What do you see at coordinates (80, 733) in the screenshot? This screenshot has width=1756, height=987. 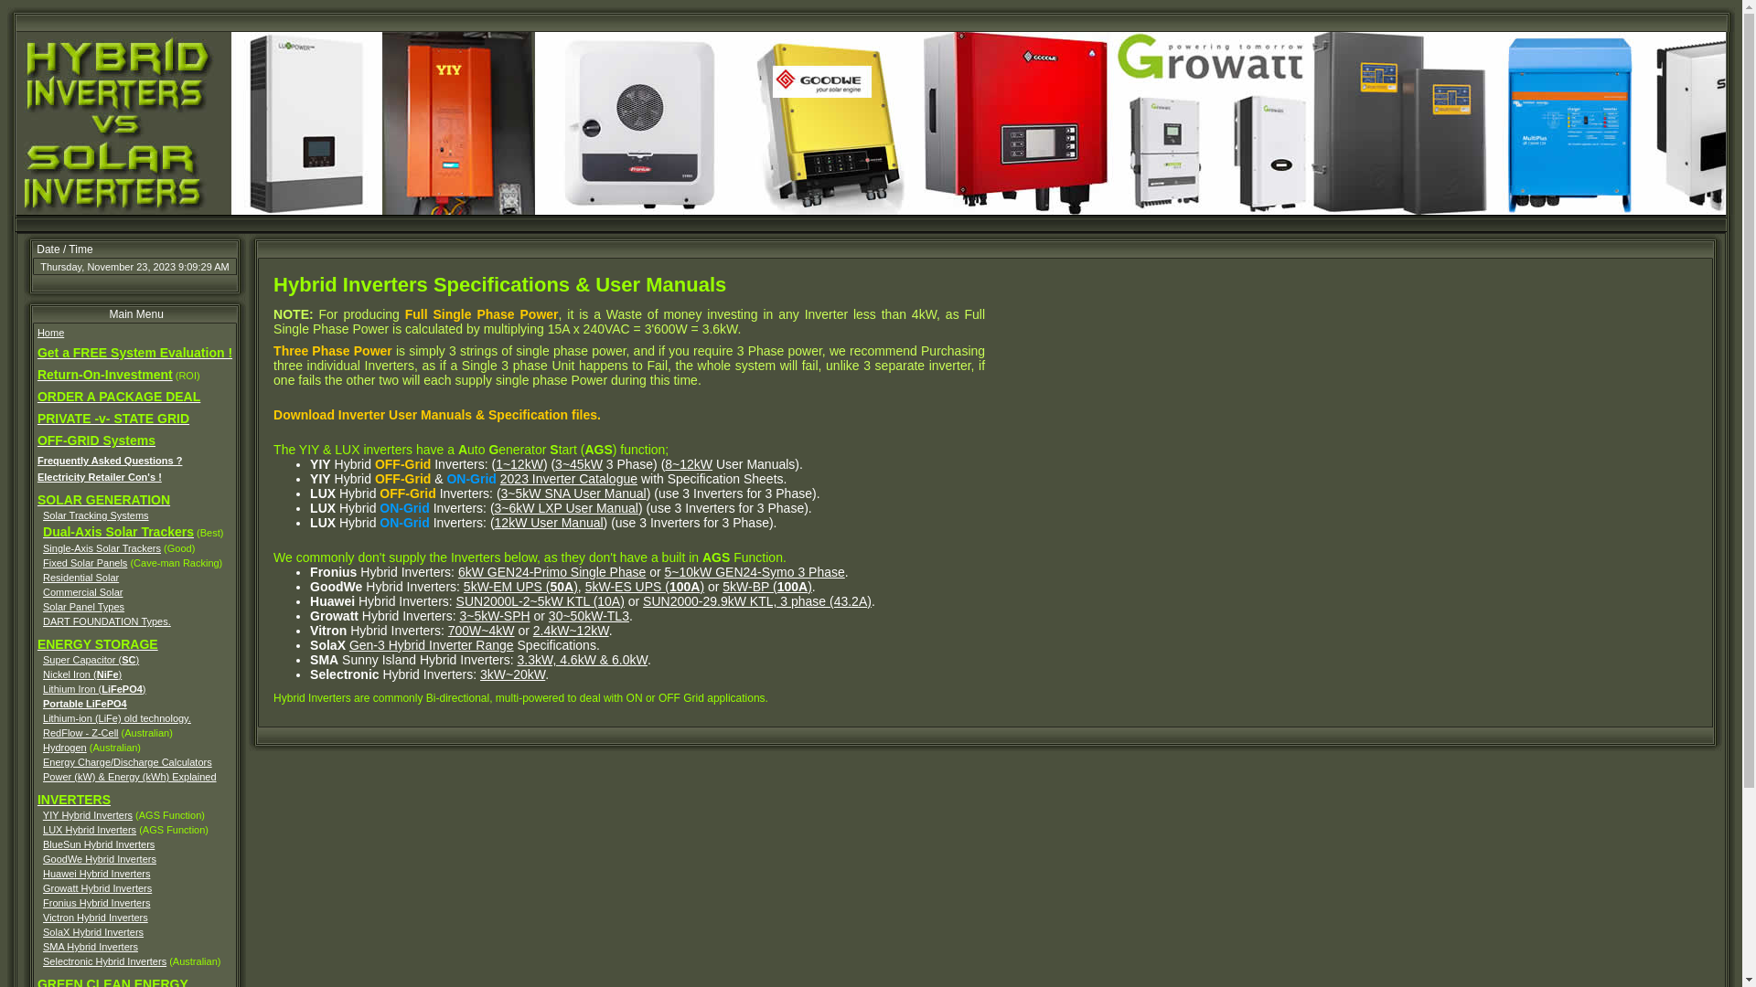 I see `RedFlow - Z-Cell` at bounding box center [80, 733].